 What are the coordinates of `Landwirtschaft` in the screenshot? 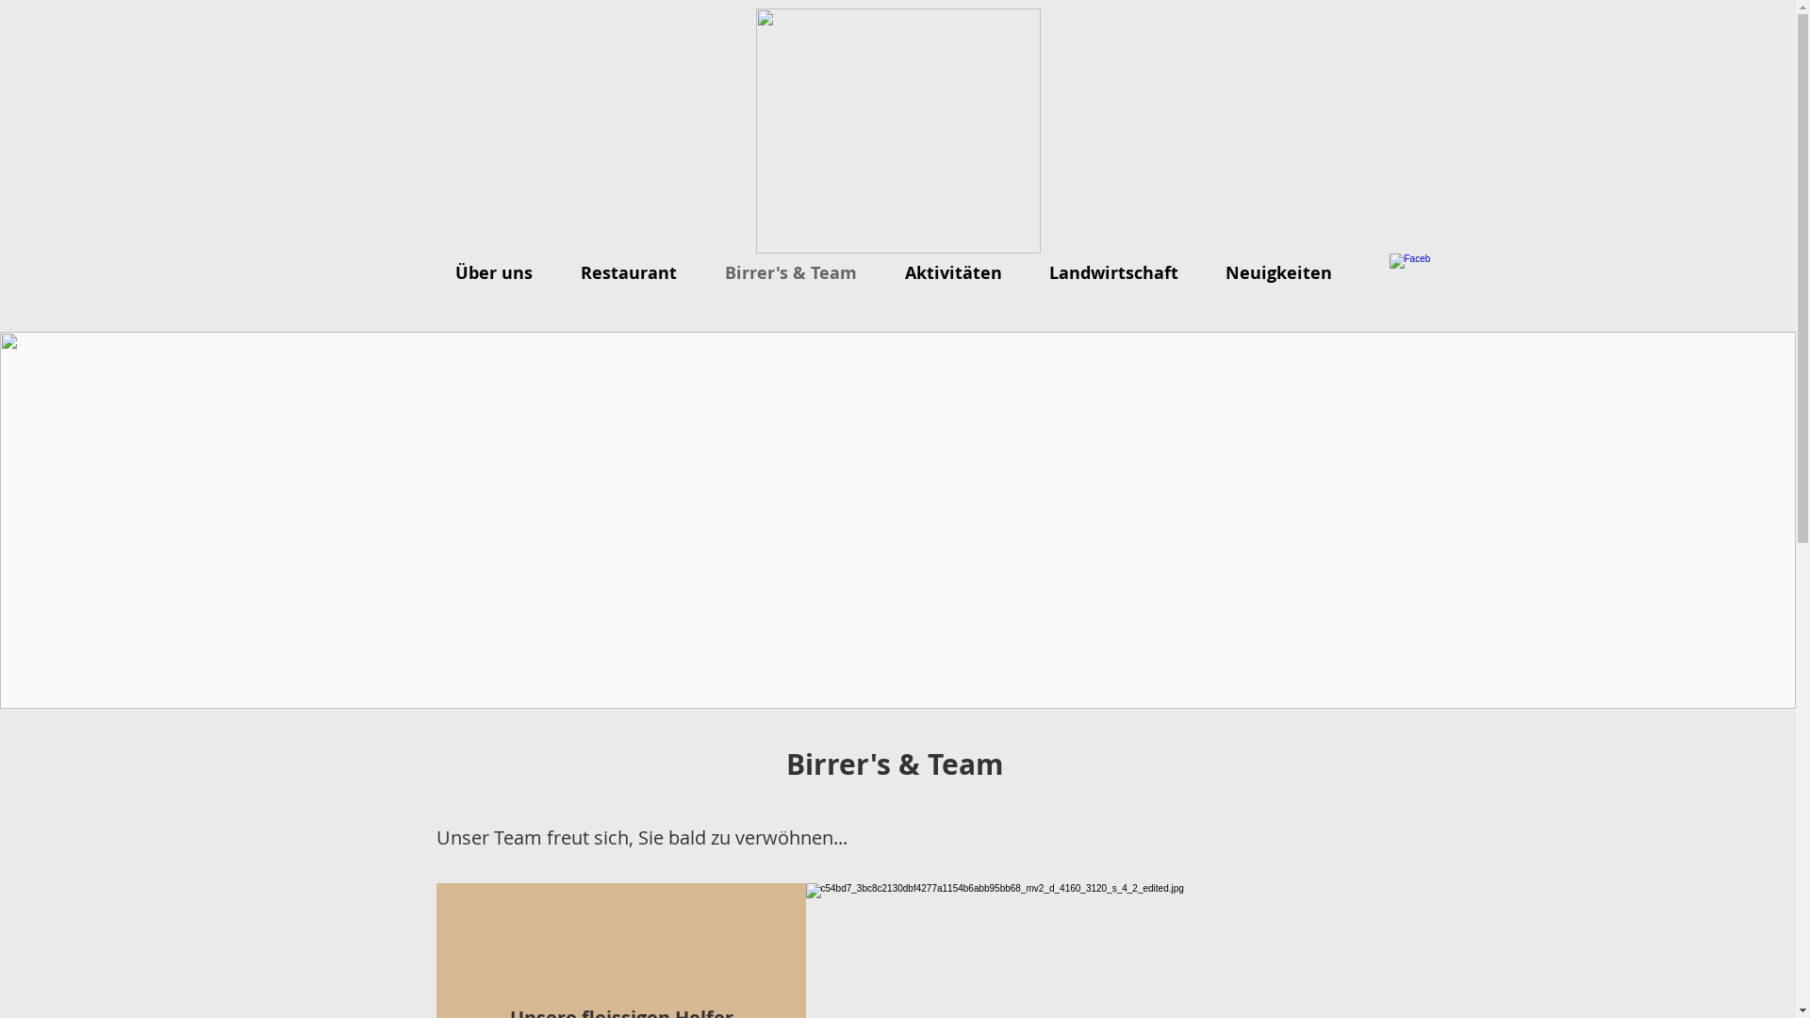 It's located at (1118, 273).